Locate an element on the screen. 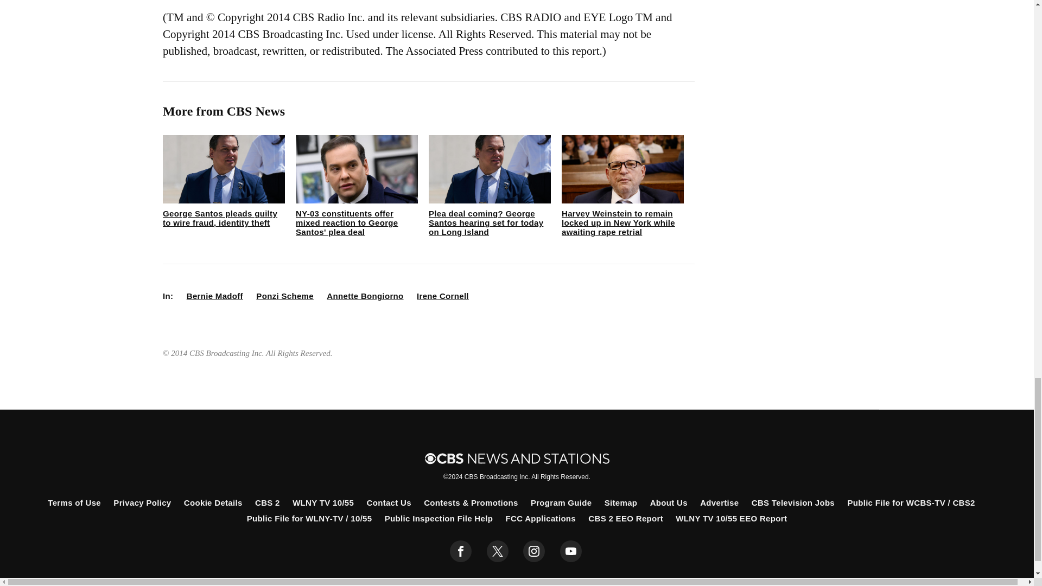 The width and height of the screenshot is (1042, 586). twitter is located at coordinates (497, 551).